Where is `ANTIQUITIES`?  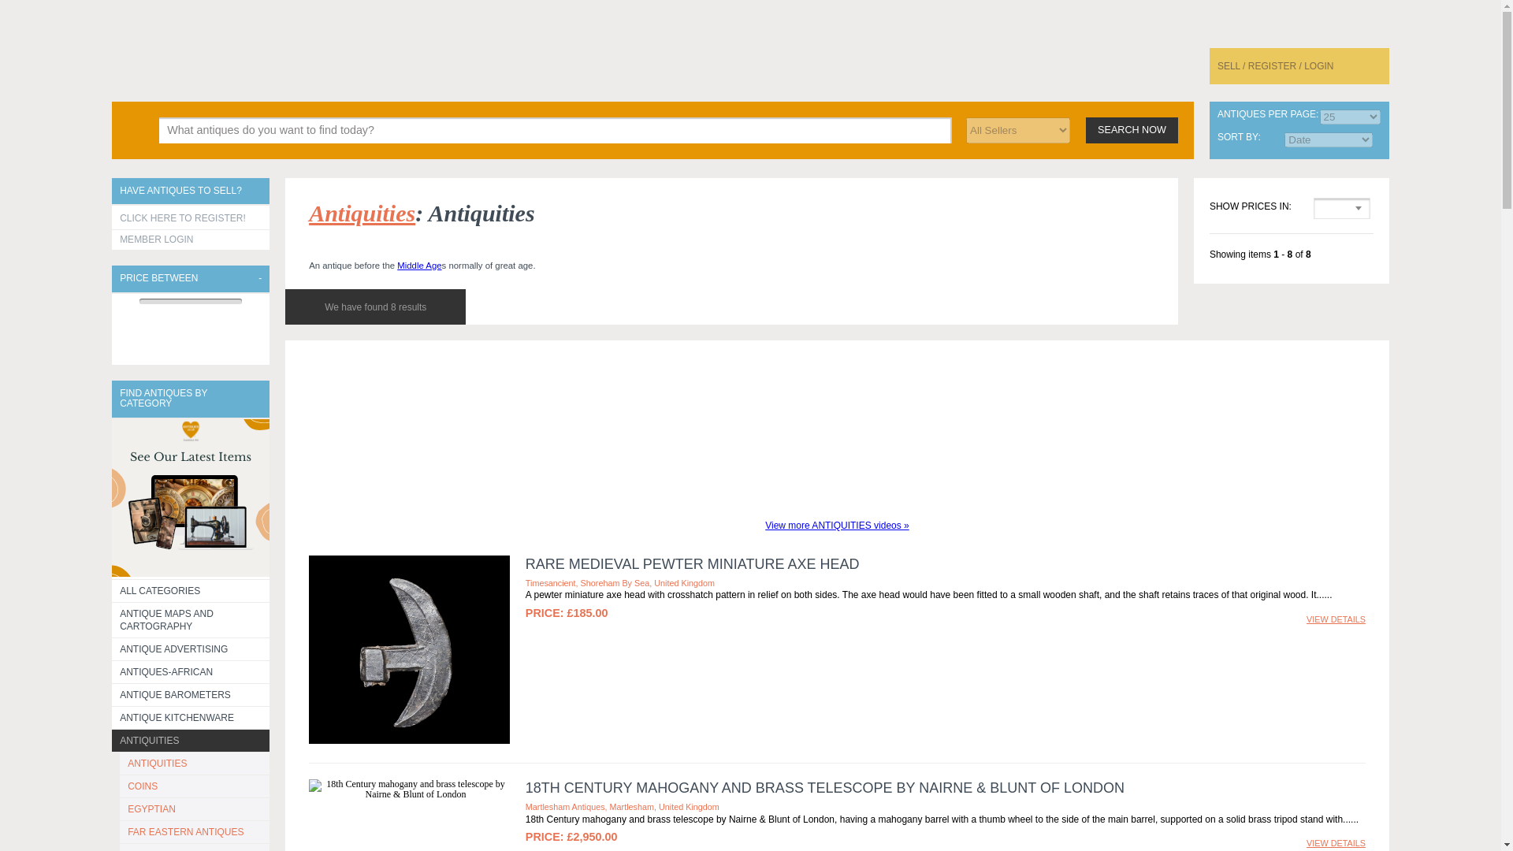
ANTIQUITIES is located at coordinates (194, 763).